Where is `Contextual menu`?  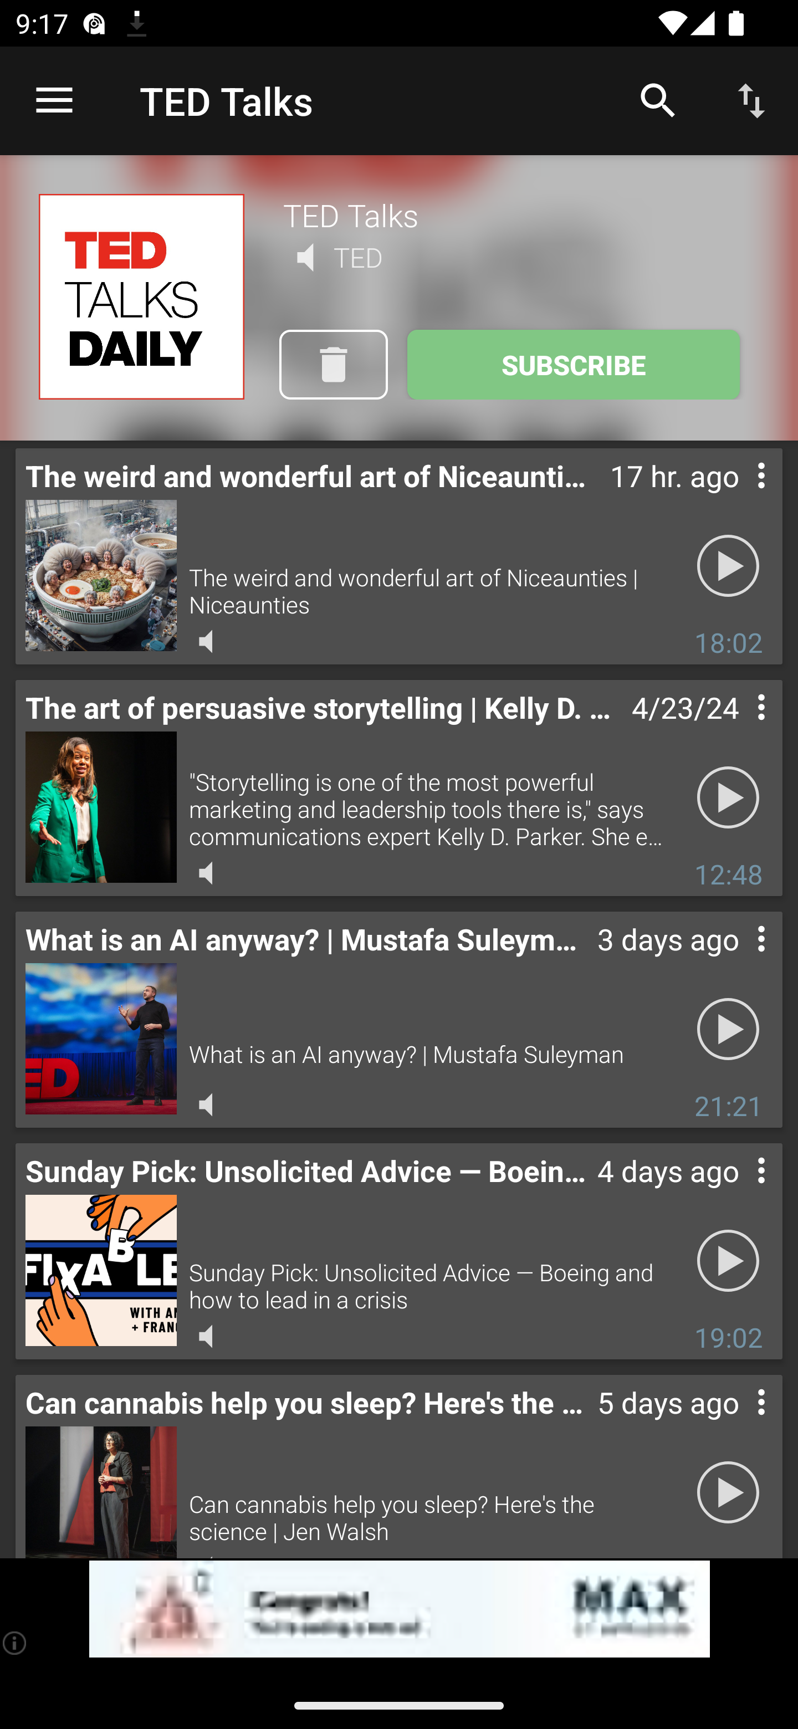 Contextual menu is located at coordinates (737, 1424).